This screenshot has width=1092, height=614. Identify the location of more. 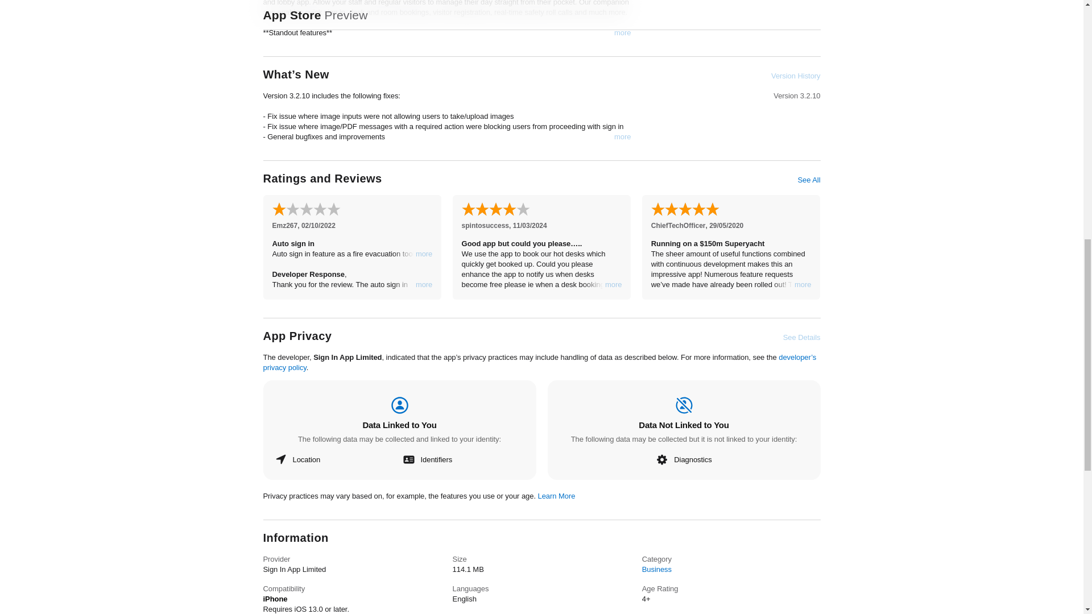
(622, 136).